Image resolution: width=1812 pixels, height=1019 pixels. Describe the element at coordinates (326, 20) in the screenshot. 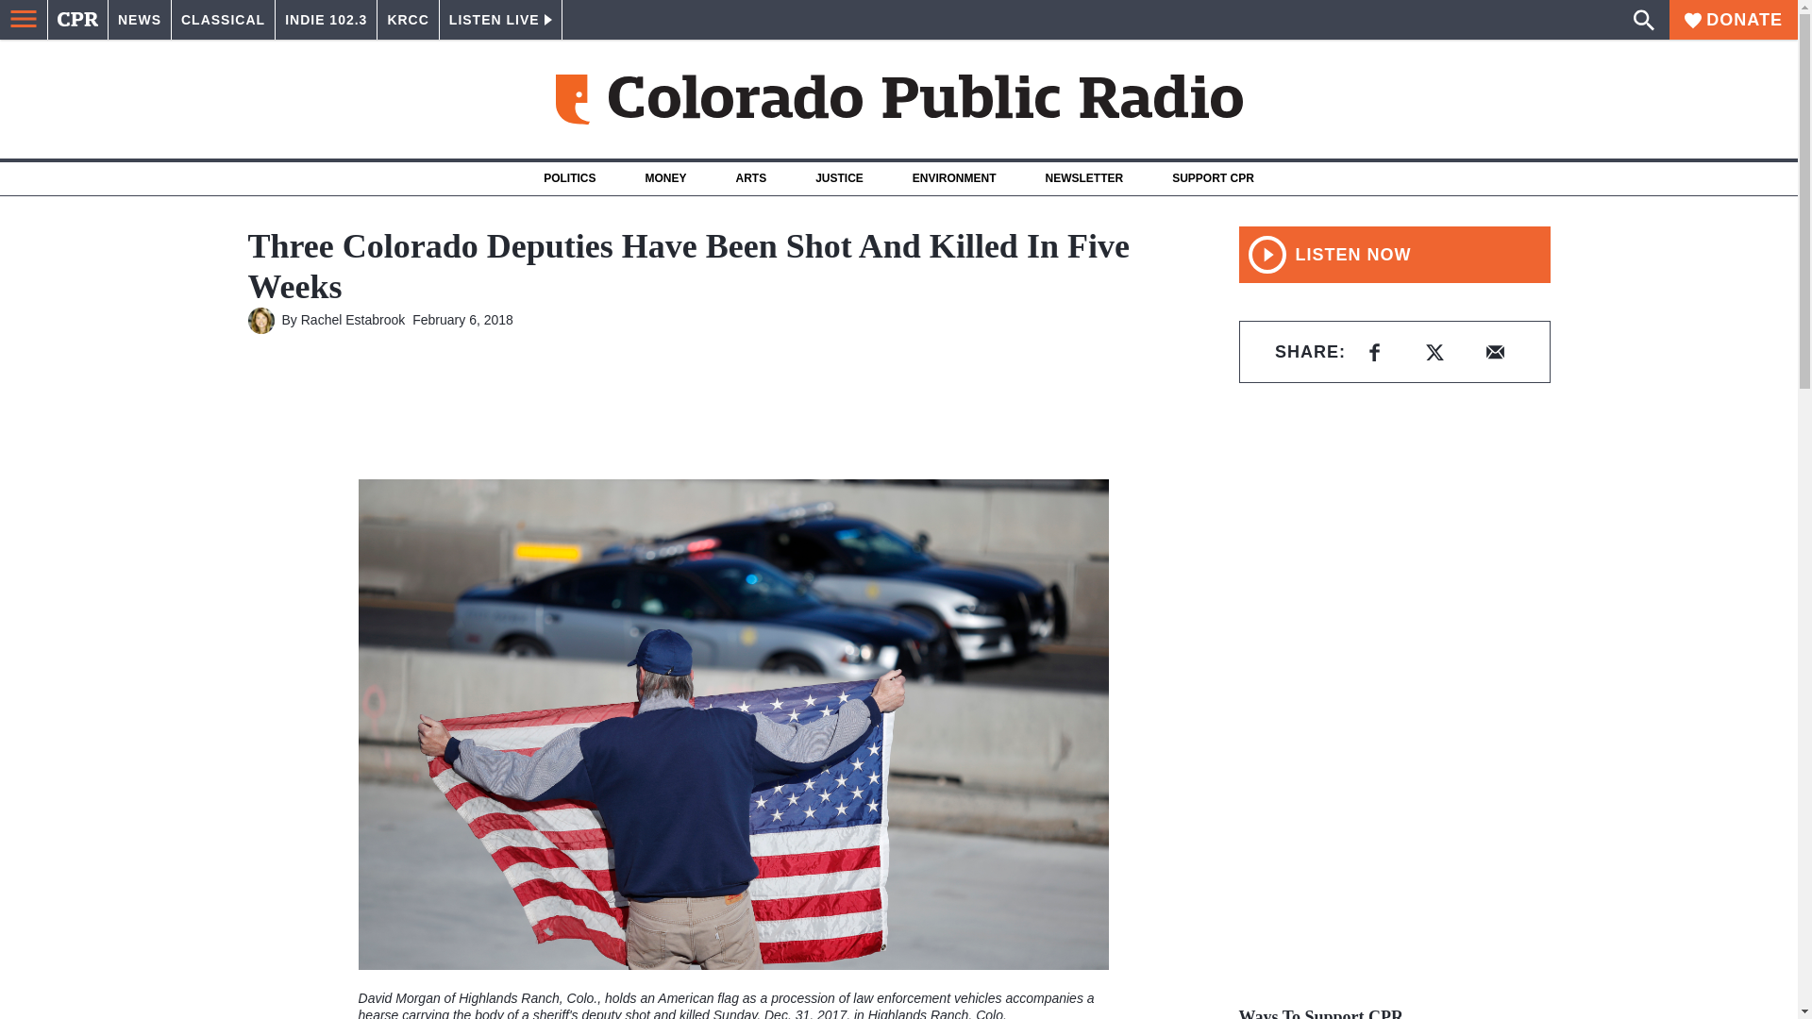

I see `INDIE 102.3` at that location.